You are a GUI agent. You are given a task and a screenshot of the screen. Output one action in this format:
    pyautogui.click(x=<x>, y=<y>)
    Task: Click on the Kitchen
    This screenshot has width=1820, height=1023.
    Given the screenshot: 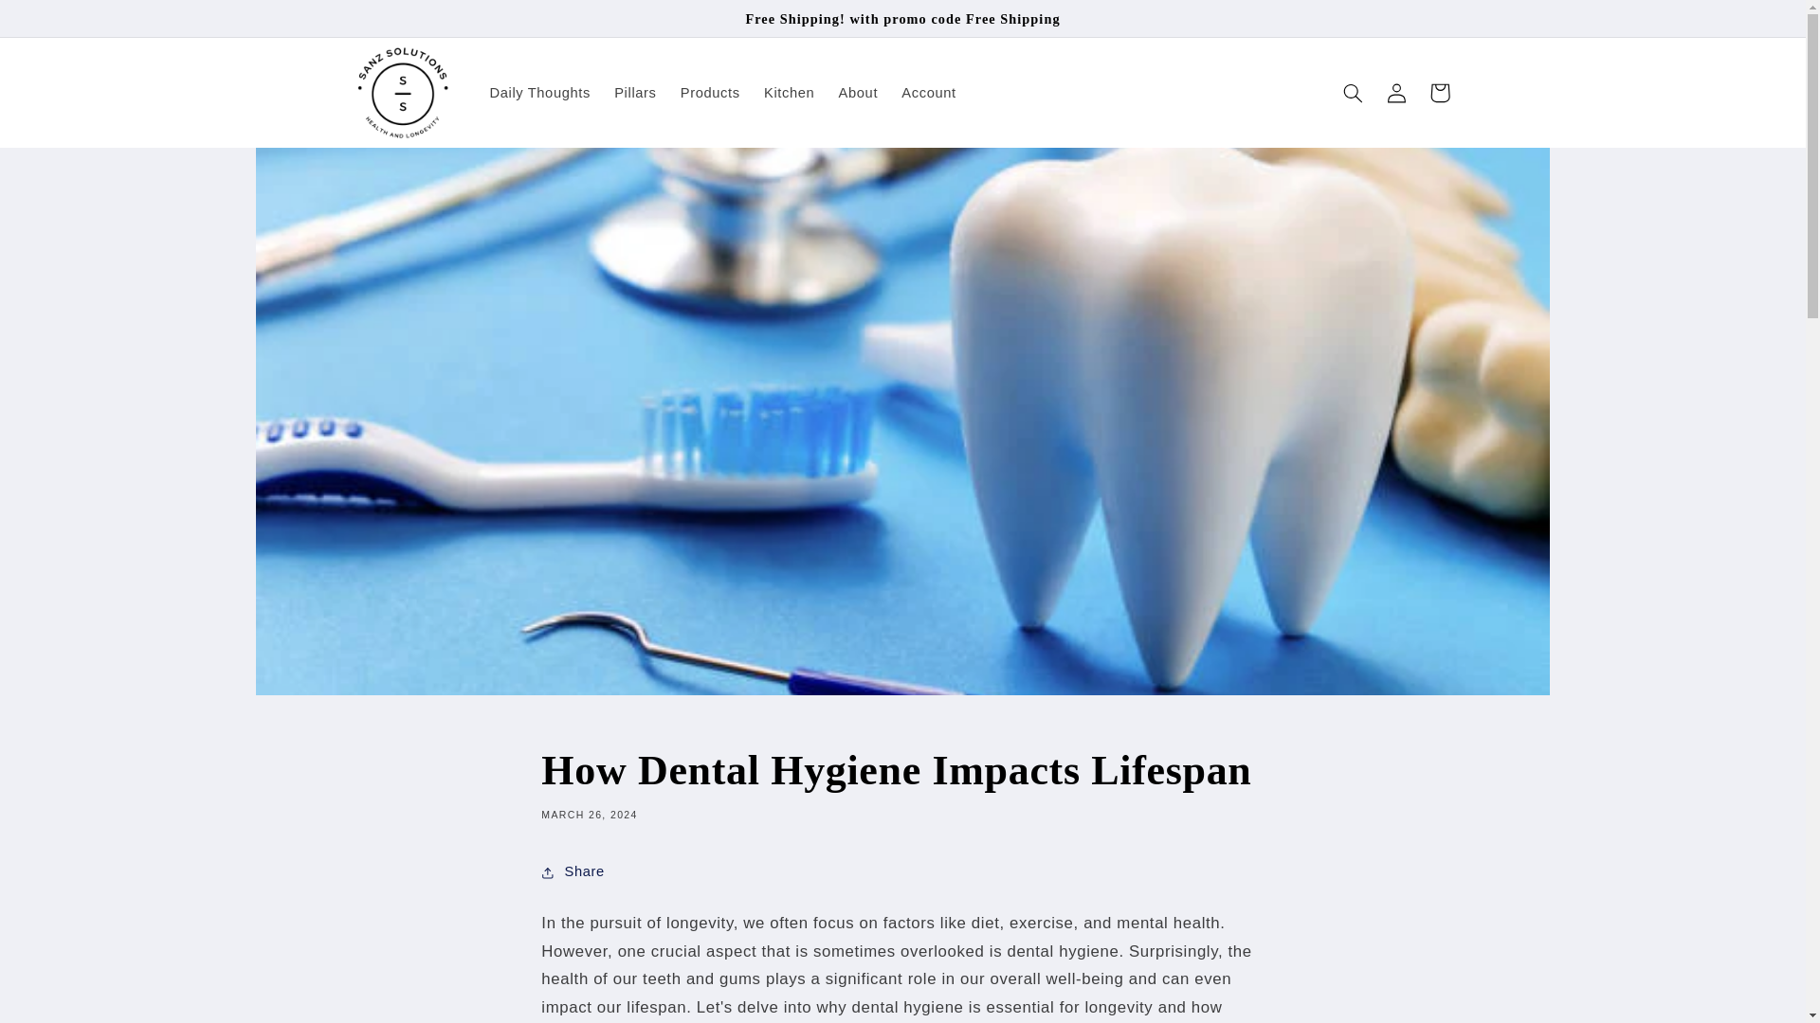 What is the action you would take?
    pyautogui.click(x=789, y=92)
    